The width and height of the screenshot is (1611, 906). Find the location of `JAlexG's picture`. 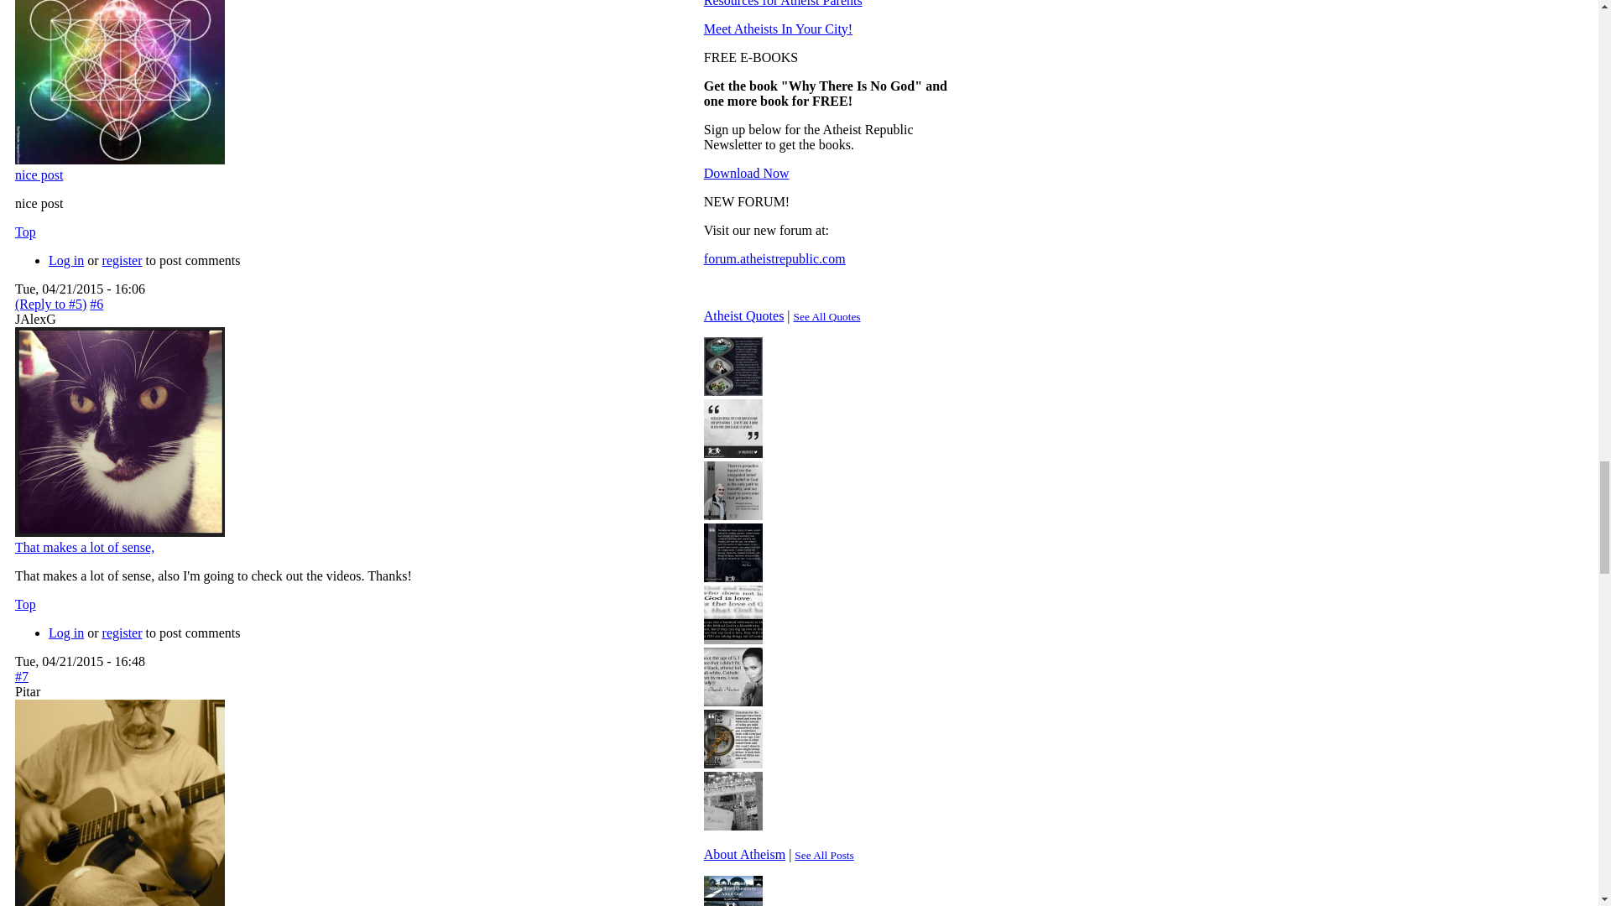

JAlexG's picture is located at coordinates (119, 431).